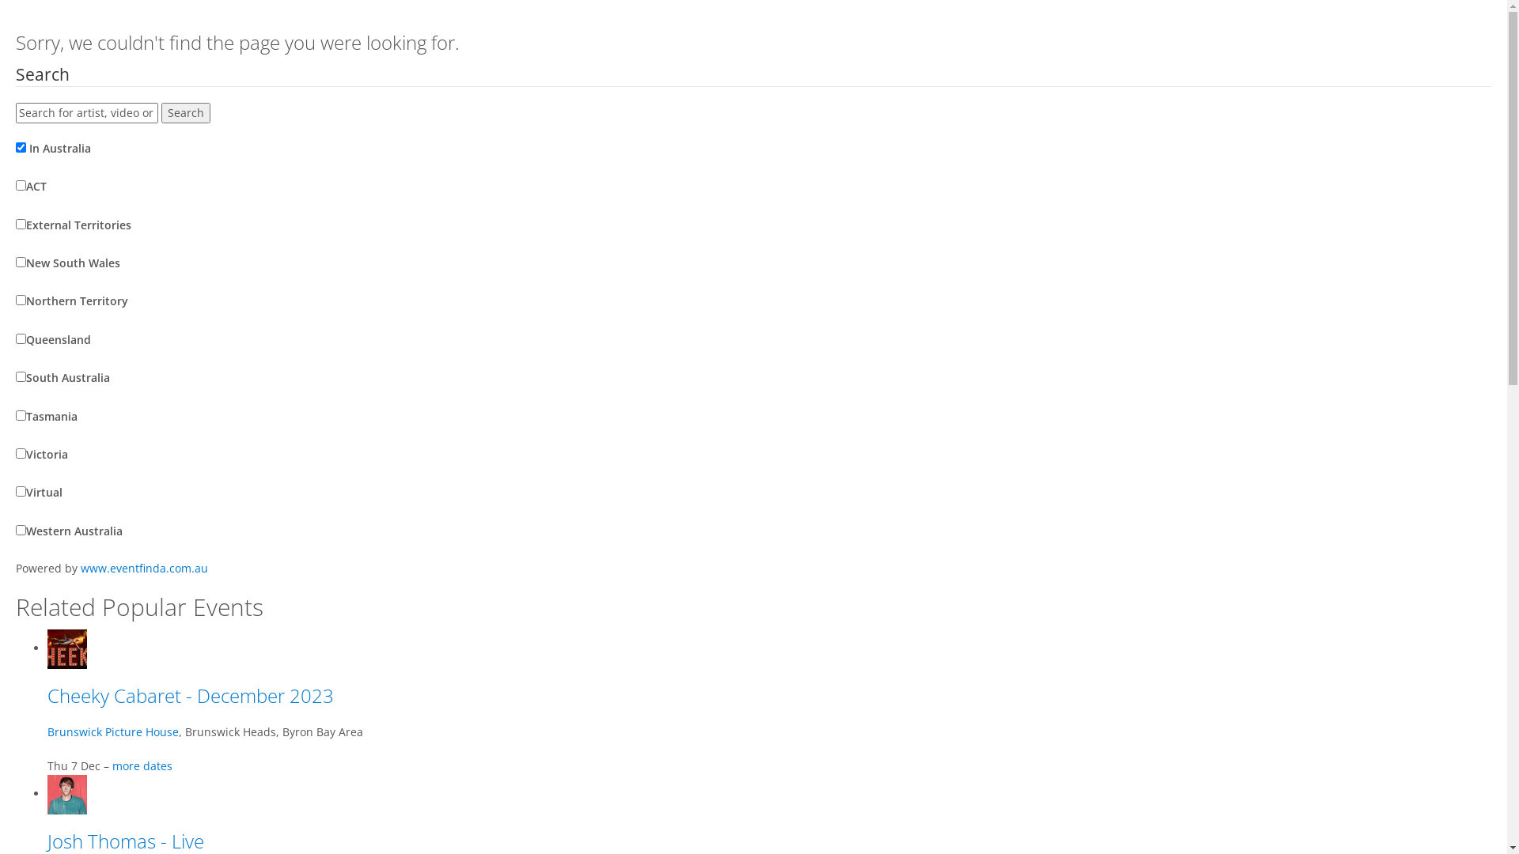 The image size is (1519, 854). What do you see at coordinates (142, 765) in the screenshot?
I see `more dates` at bounding box center [142, 765].